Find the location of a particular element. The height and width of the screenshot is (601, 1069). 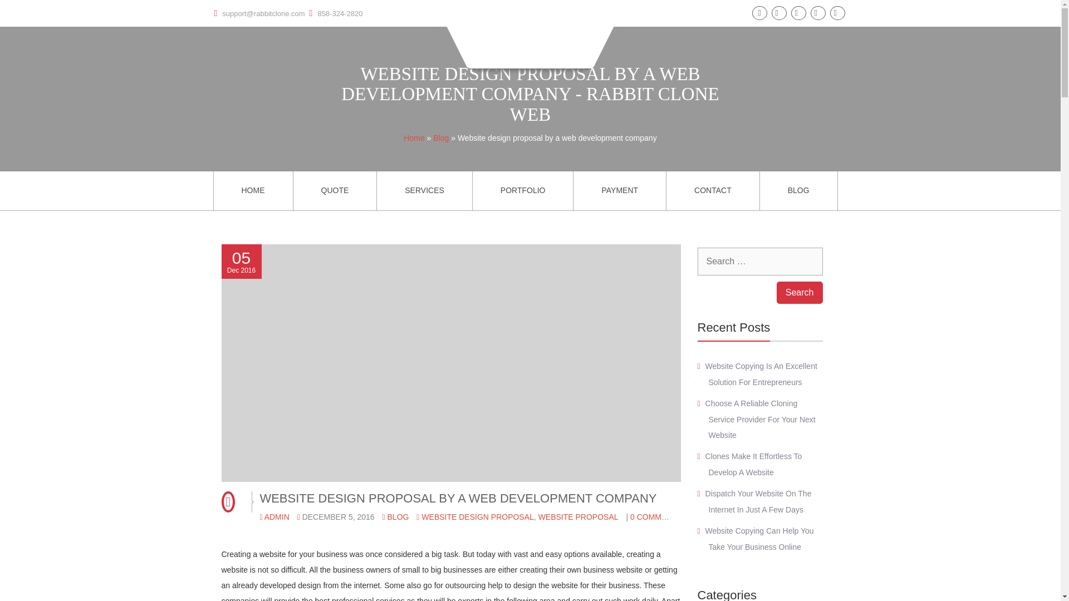

CONTACT is located at coordinates (713, 190).